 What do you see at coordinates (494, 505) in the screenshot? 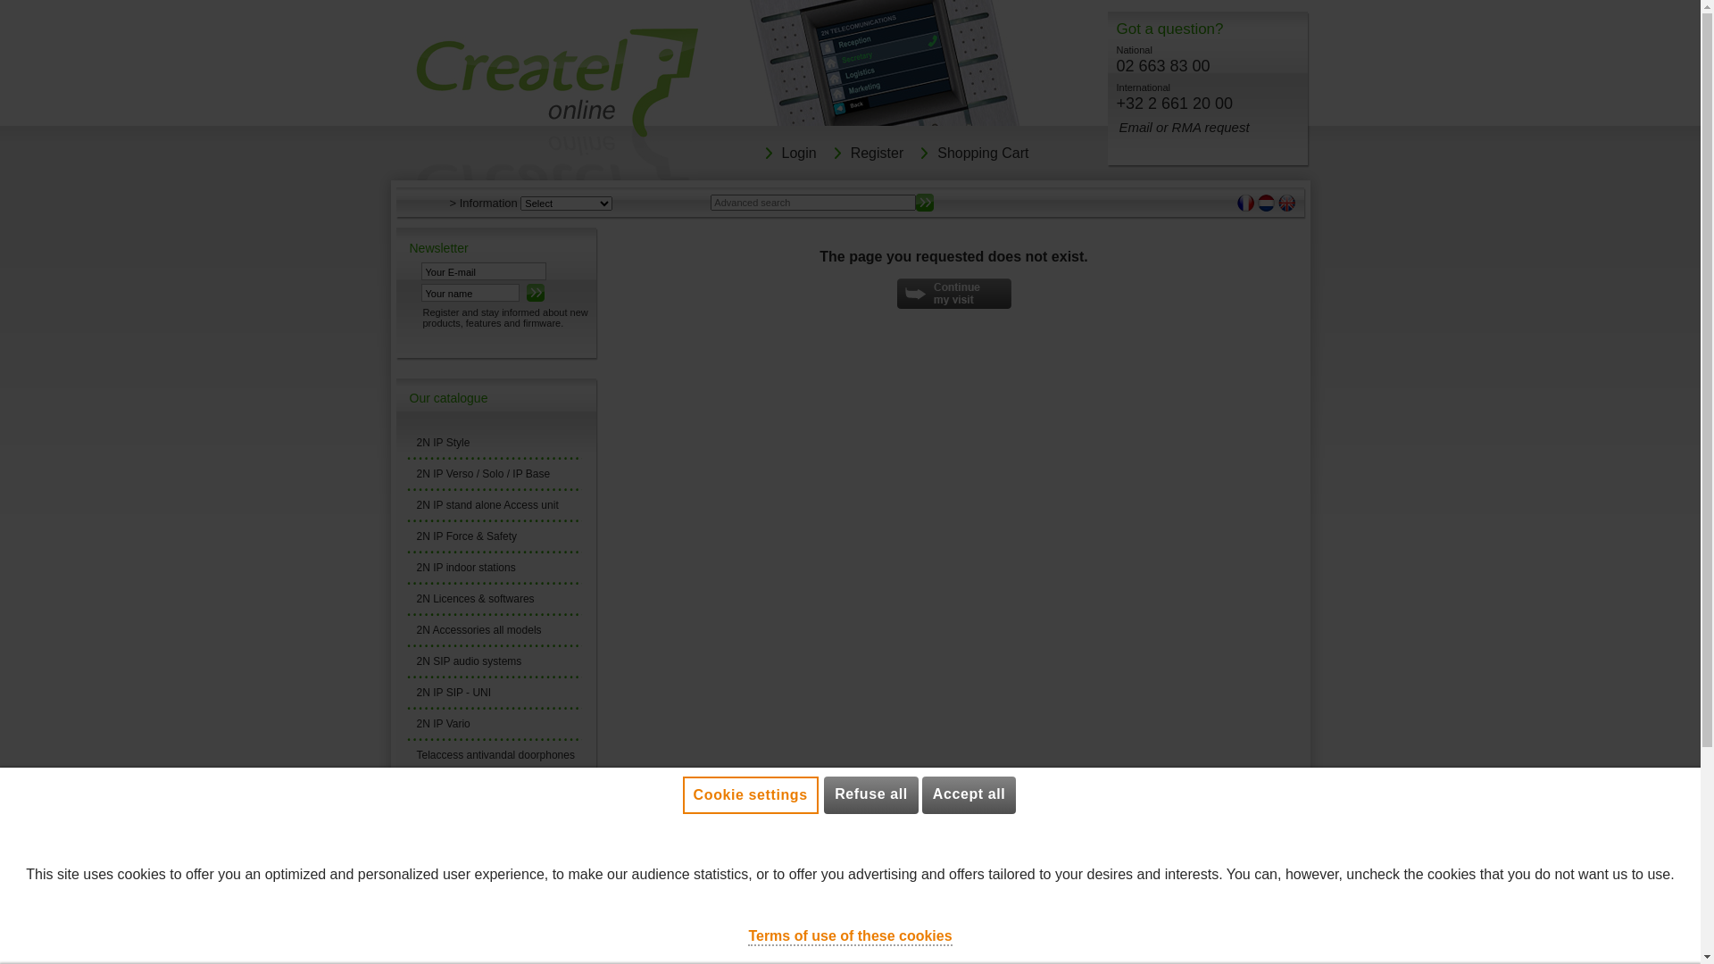
I see `2N IP stand alone Access unit` at bounding box center [494, 505].